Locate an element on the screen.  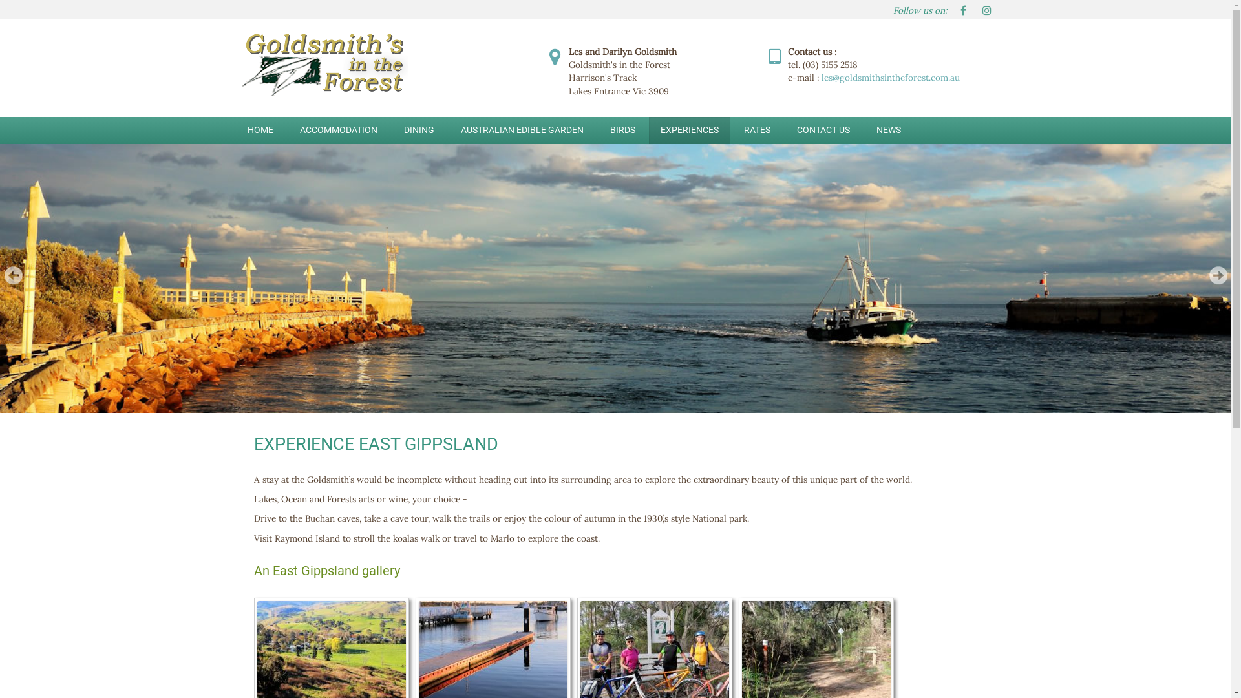
NEWS is located at coordinates (889, 131).